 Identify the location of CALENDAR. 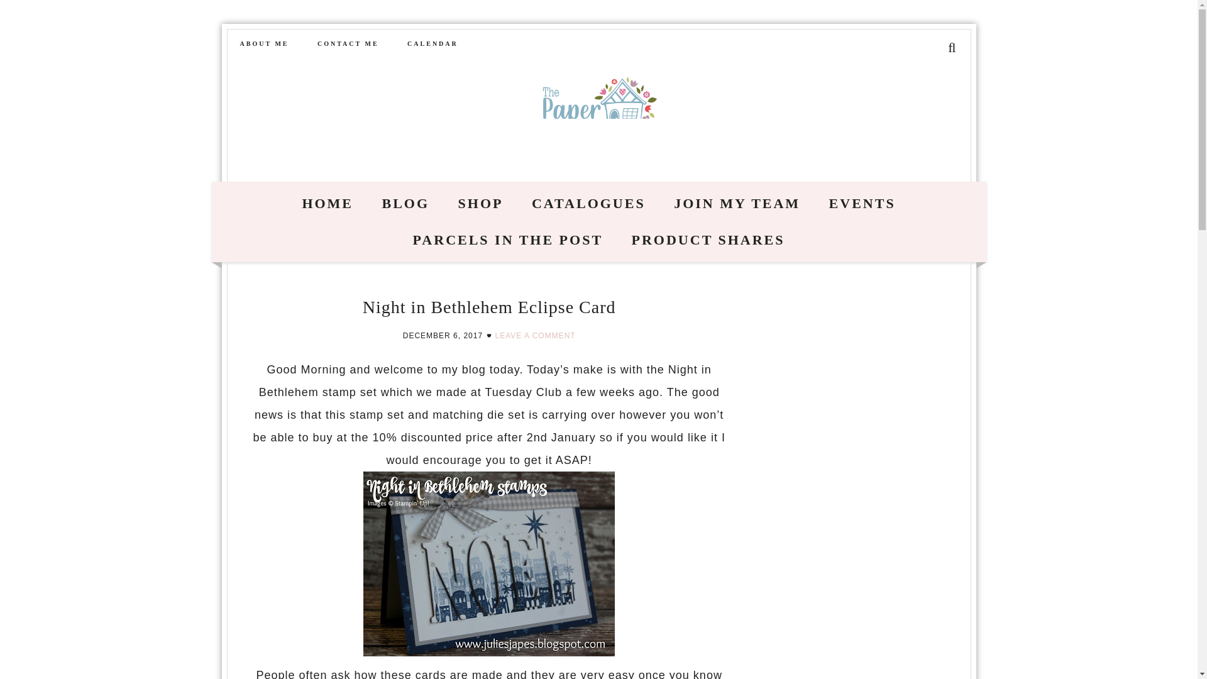
(433, 44).